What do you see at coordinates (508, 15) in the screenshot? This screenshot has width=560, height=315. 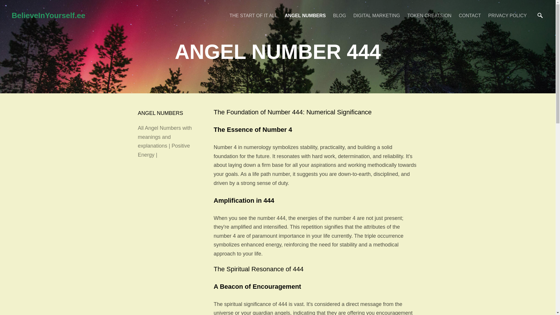 I see `PRIVACY POLICY` at bounding box center [508, 15].